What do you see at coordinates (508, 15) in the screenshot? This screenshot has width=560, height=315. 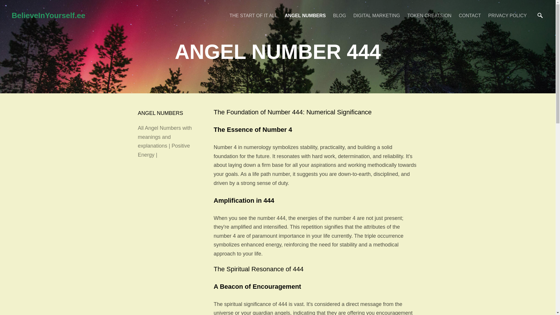 I see `PRIVACY POLICY` at bounding box center [508, 15].